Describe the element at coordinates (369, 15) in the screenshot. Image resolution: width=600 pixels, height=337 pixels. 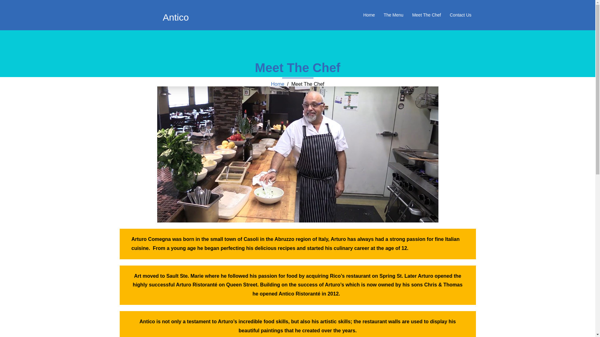
I see `Home` at that location.